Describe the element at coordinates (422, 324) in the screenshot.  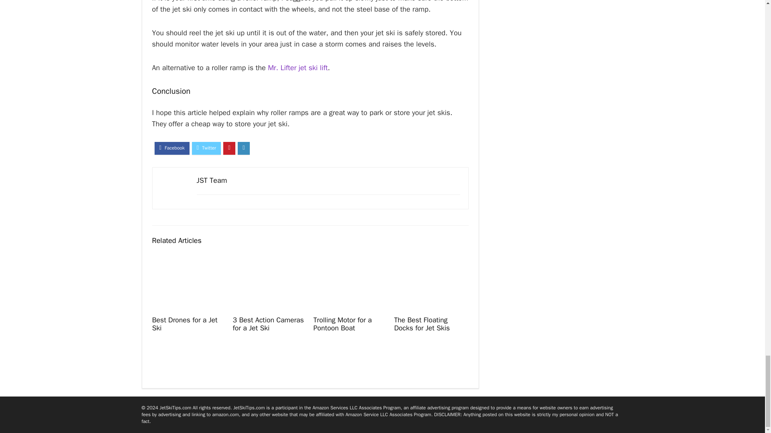
I see `The Best Floating Docks for Jet Skis` at that location.